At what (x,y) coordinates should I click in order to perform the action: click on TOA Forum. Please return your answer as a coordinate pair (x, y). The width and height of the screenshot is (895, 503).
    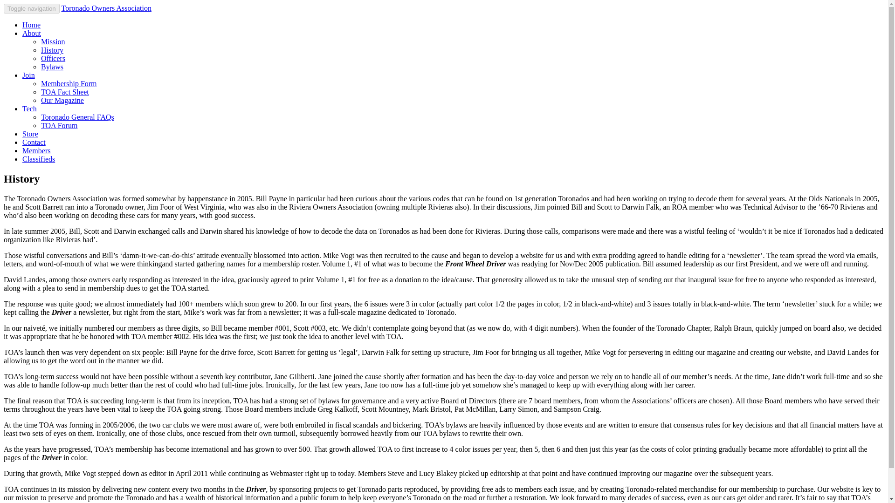
    Looking at the image, I should click on (59, 125).